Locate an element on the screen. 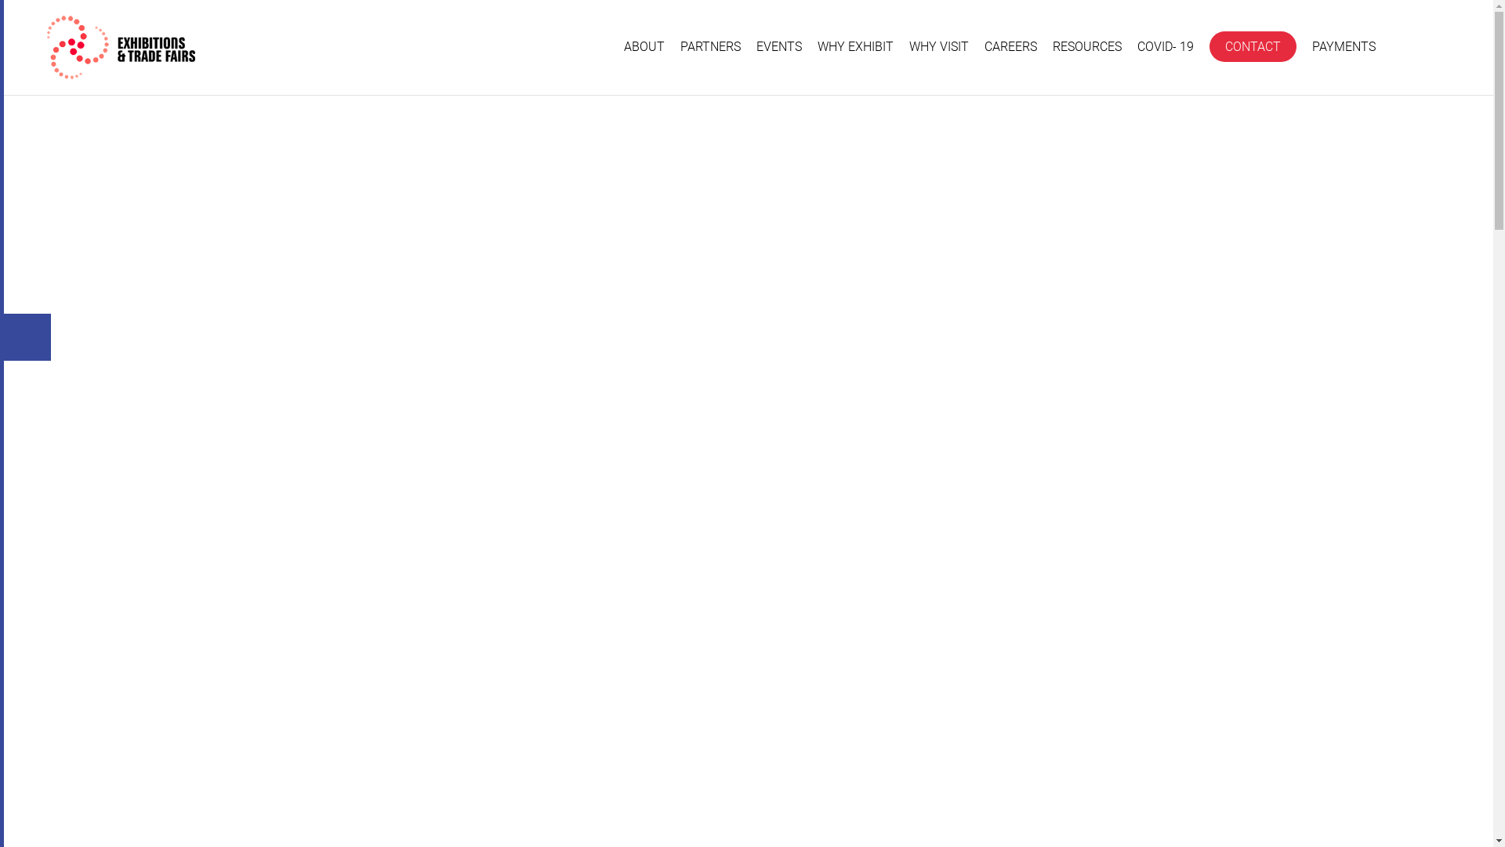 The image size is (1505, 847). CAREERS is located at coordinates (1011, 47).